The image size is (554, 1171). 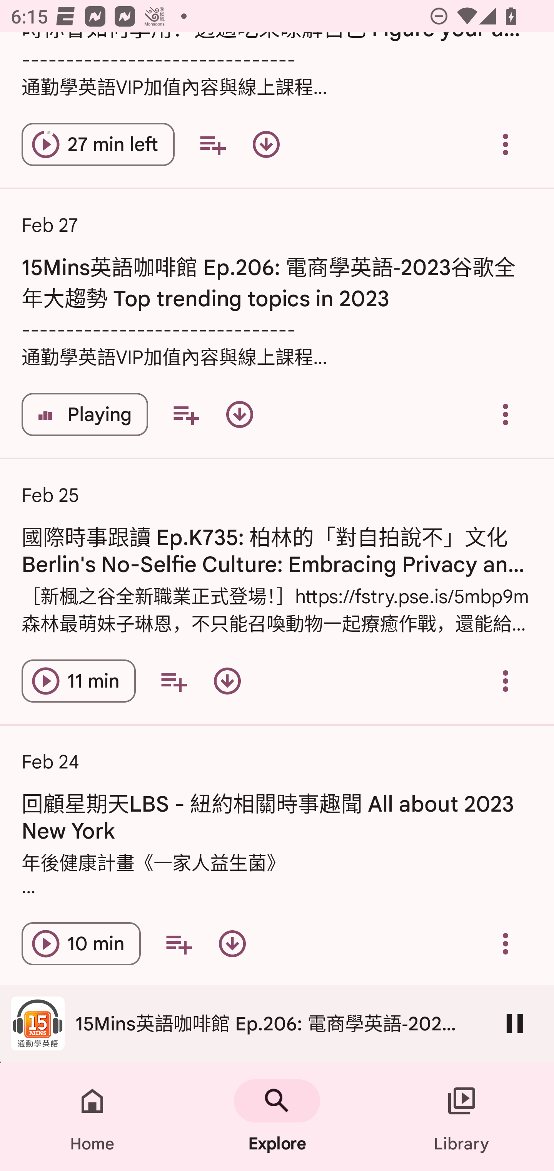 I want to click on Download episode, so click(x=232, y=944).